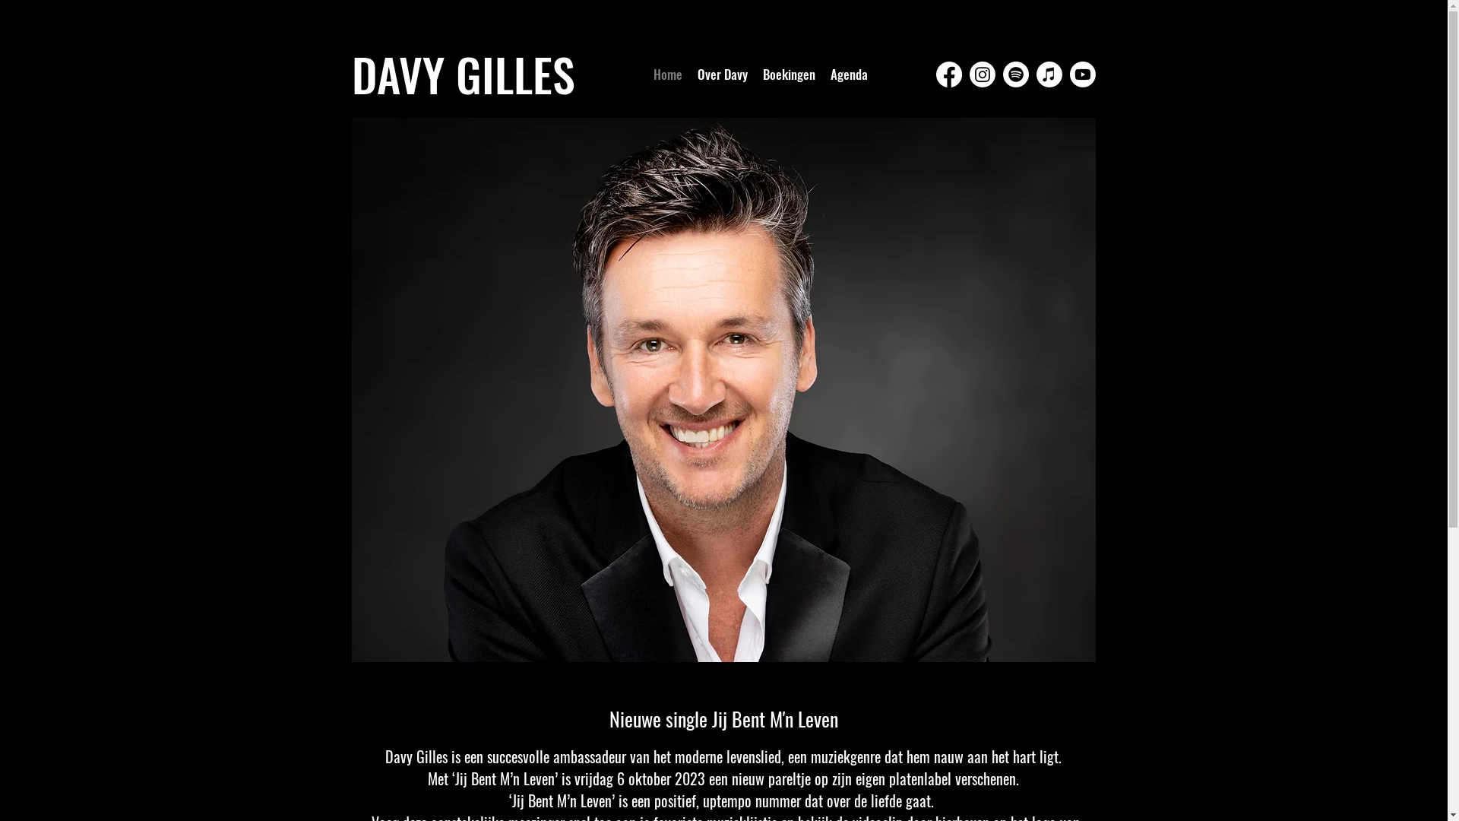  What do you see at coordinates (789, 74) in the screenshot?
I see `Boekingen` at bounding box center [789, 74].